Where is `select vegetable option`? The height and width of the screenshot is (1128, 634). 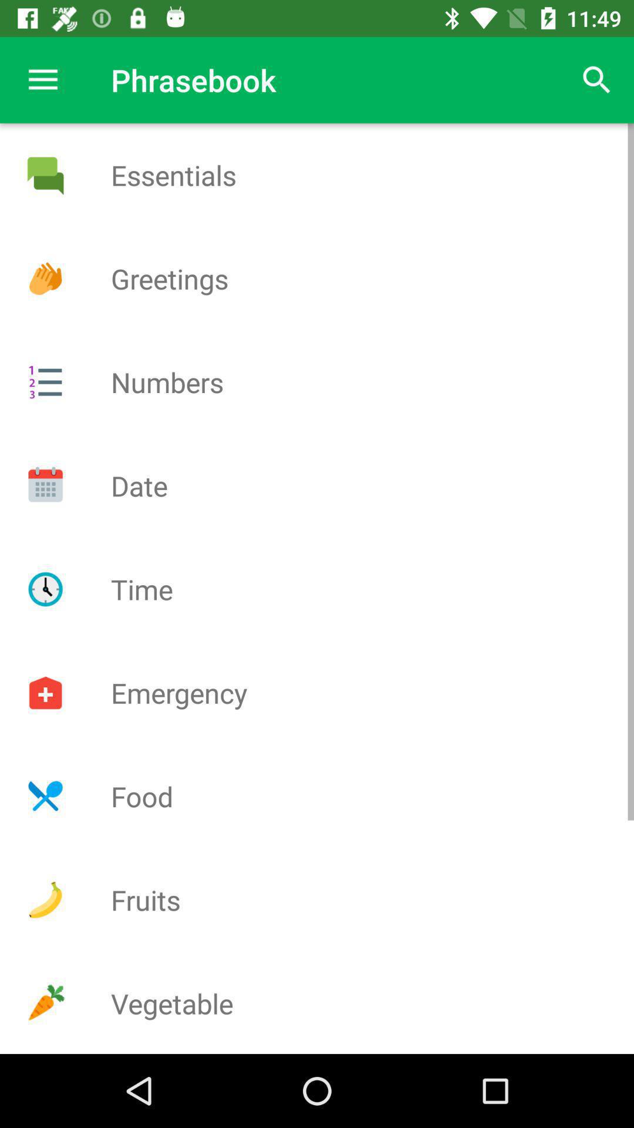 select vegetable option is located at coordinates (45, 1003).